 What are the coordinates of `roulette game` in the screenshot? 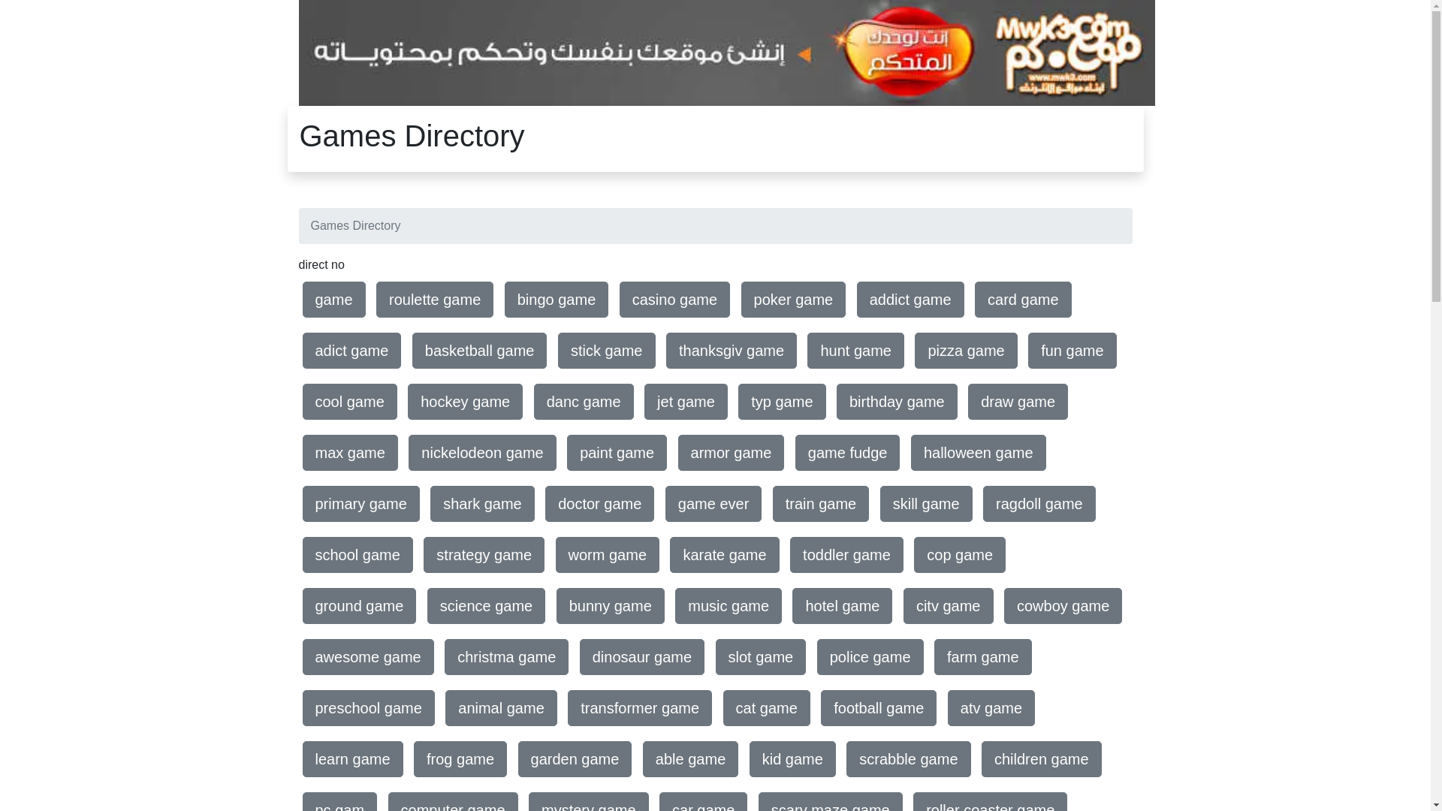 It's located at (435, 300).